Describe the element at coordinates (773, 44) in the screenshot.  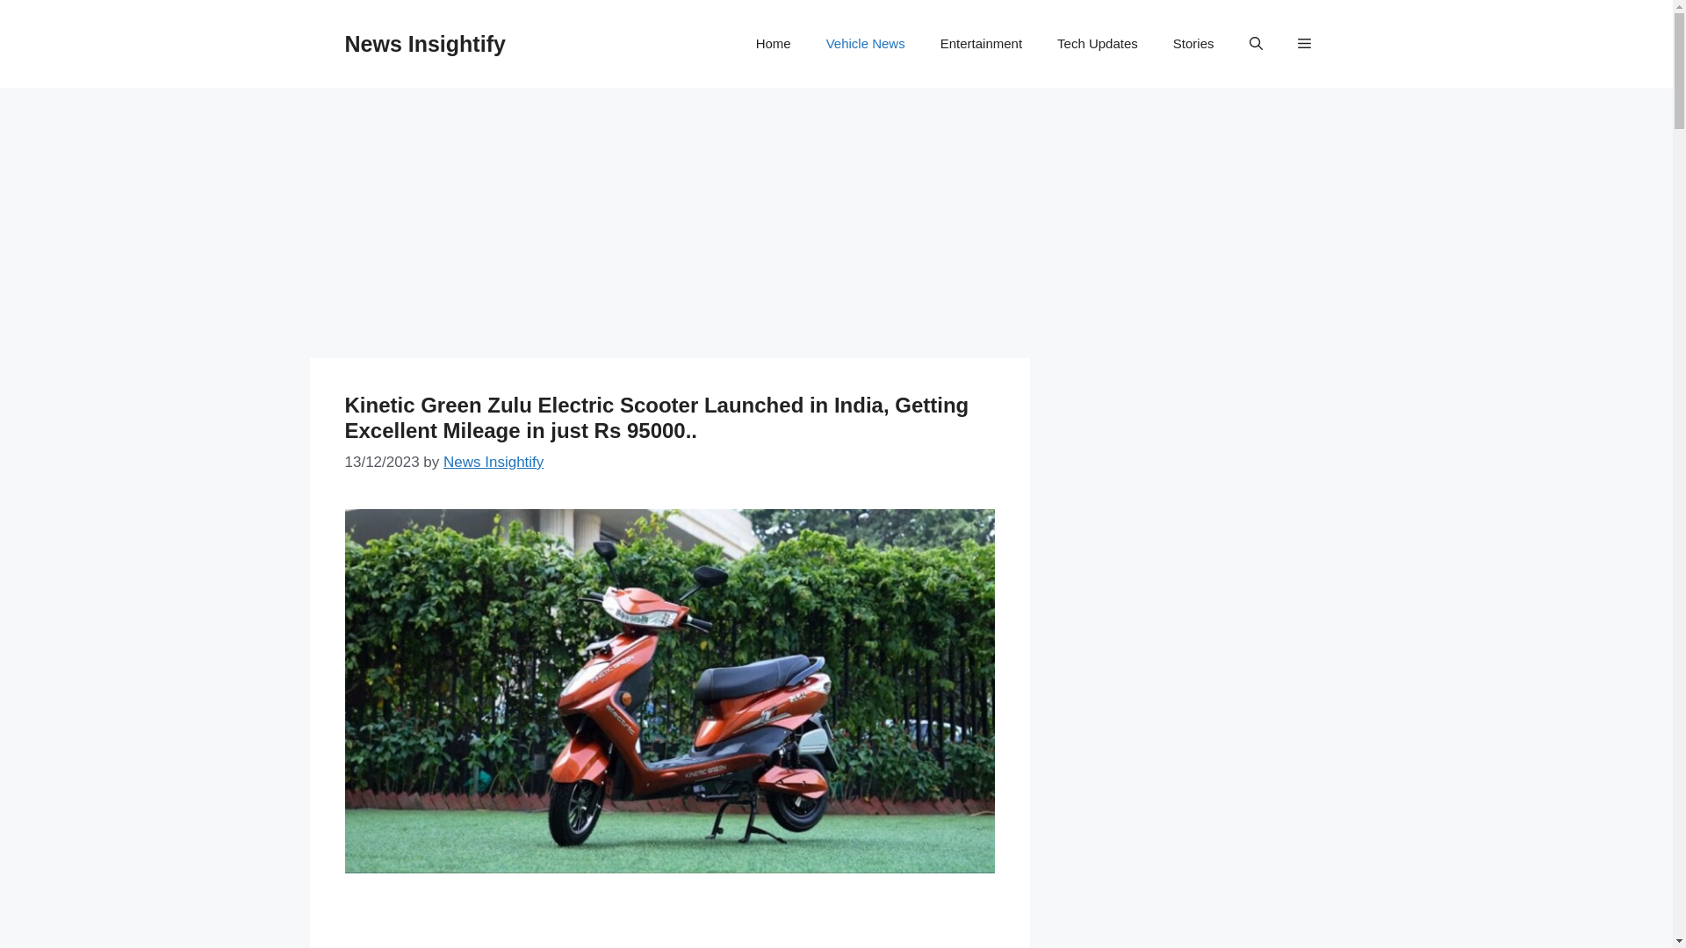
I see `Home` at that location.